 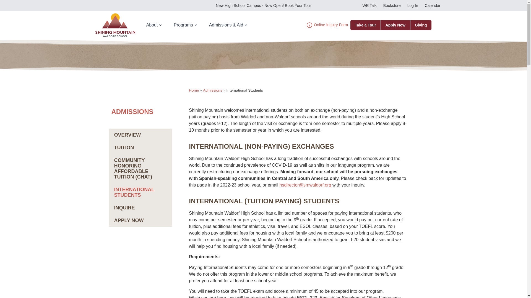 I want to click on Log In, so click(x=413, y=6).